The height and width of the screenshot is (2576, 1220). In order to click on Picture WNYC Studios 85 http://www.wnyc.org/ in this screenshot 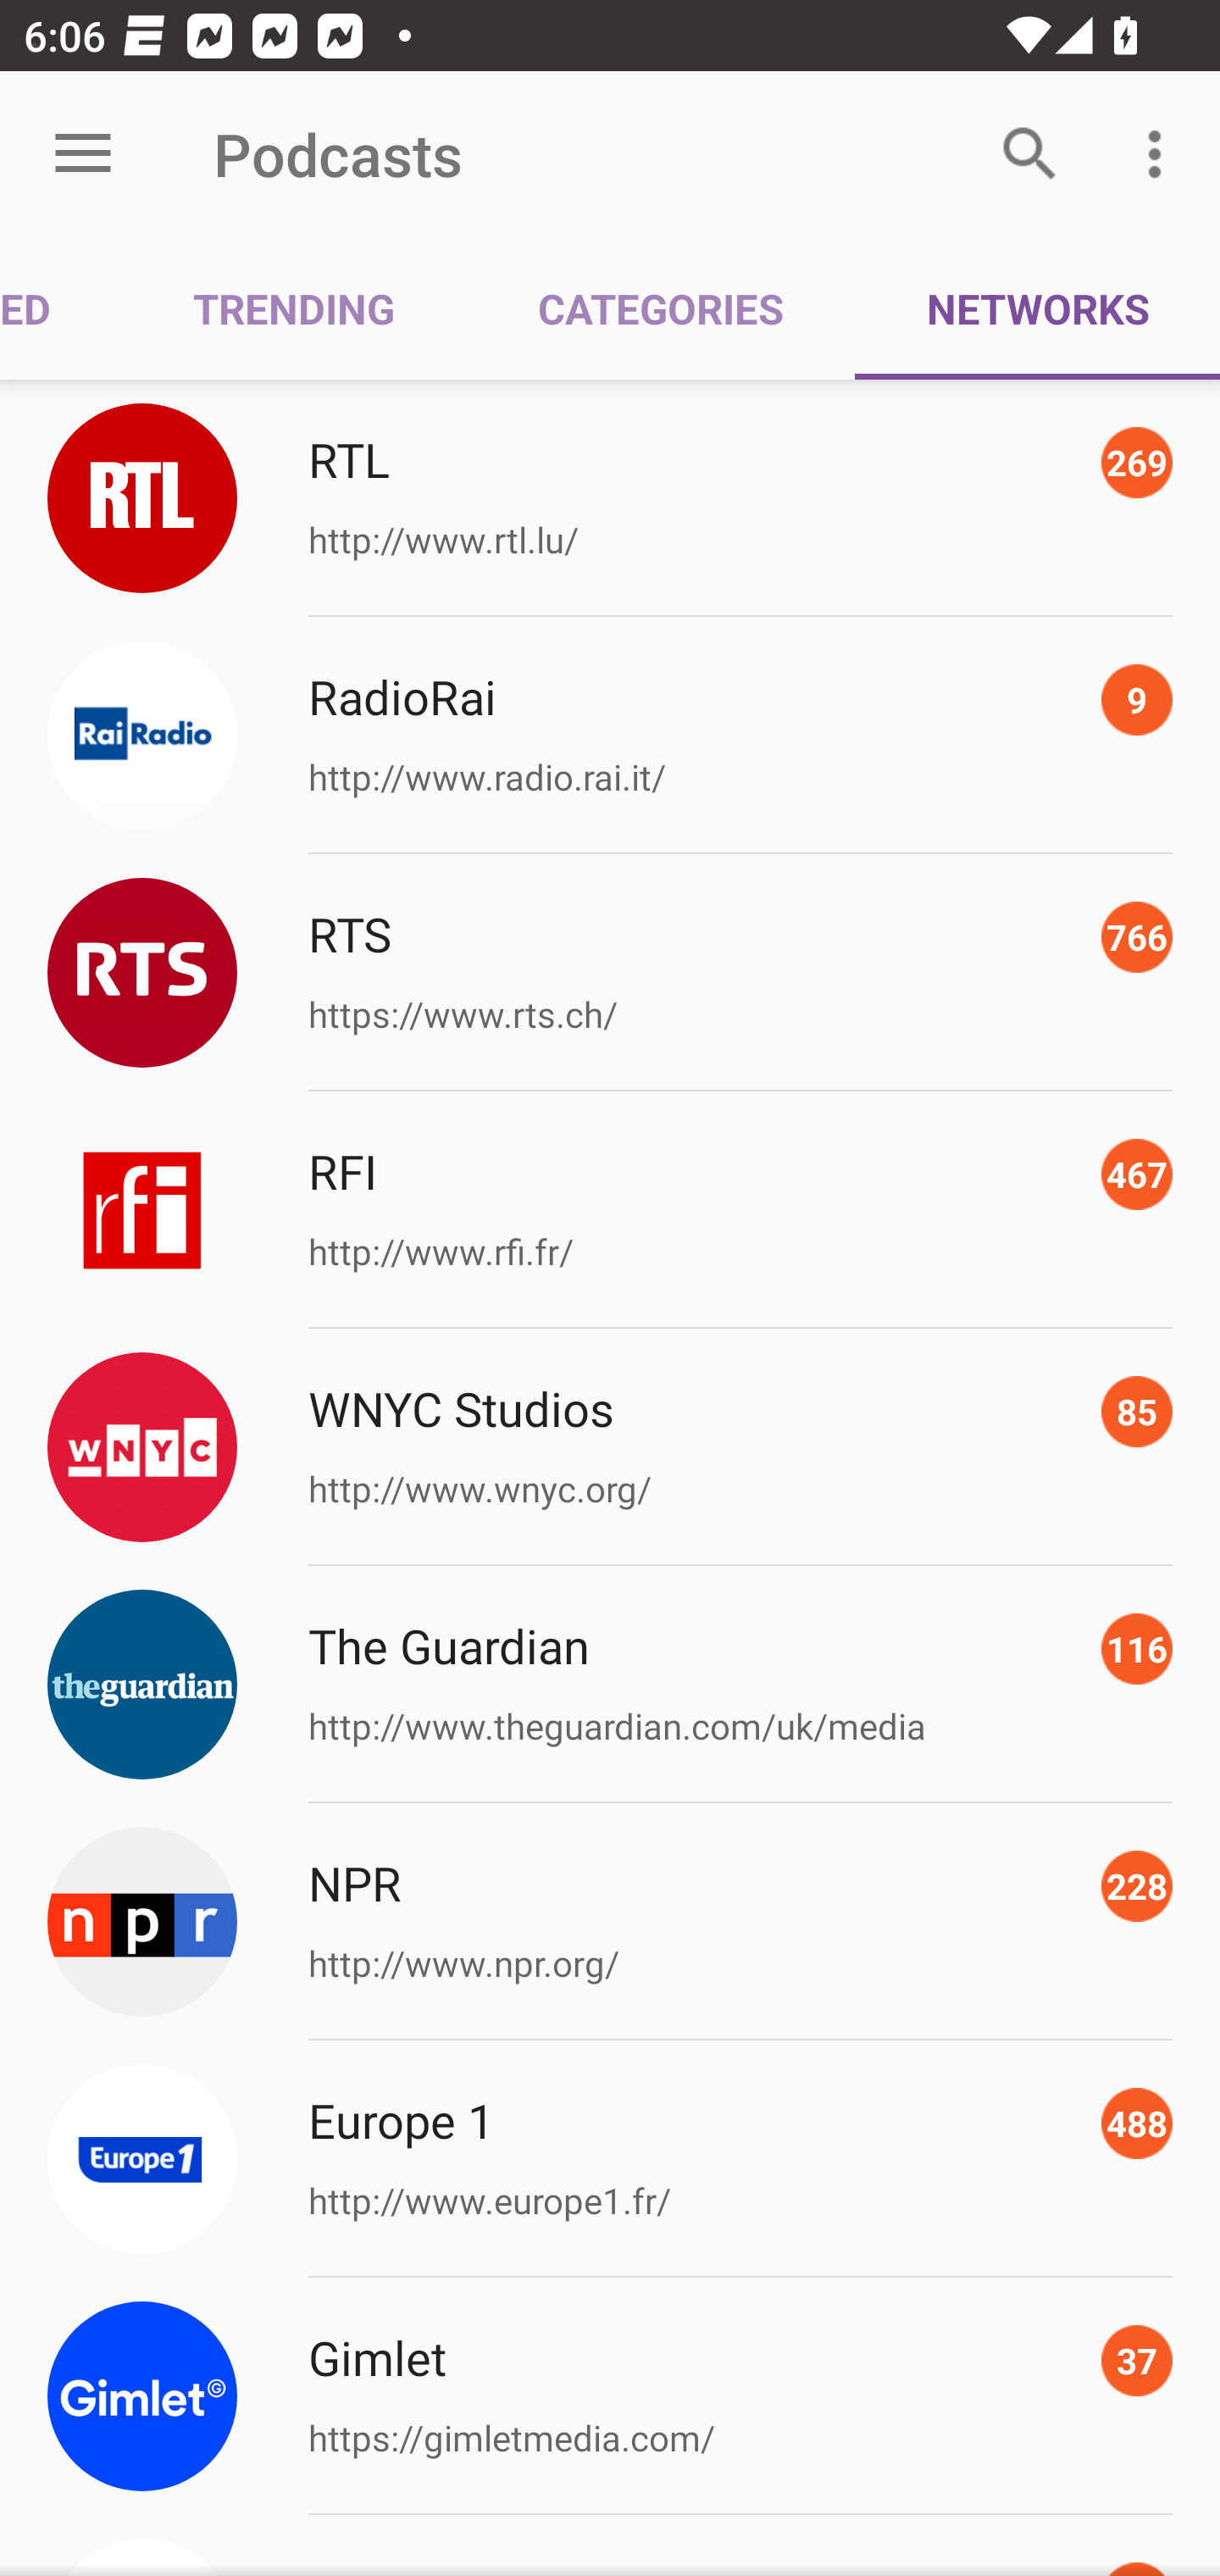, I will do `click(610, 1447)`.